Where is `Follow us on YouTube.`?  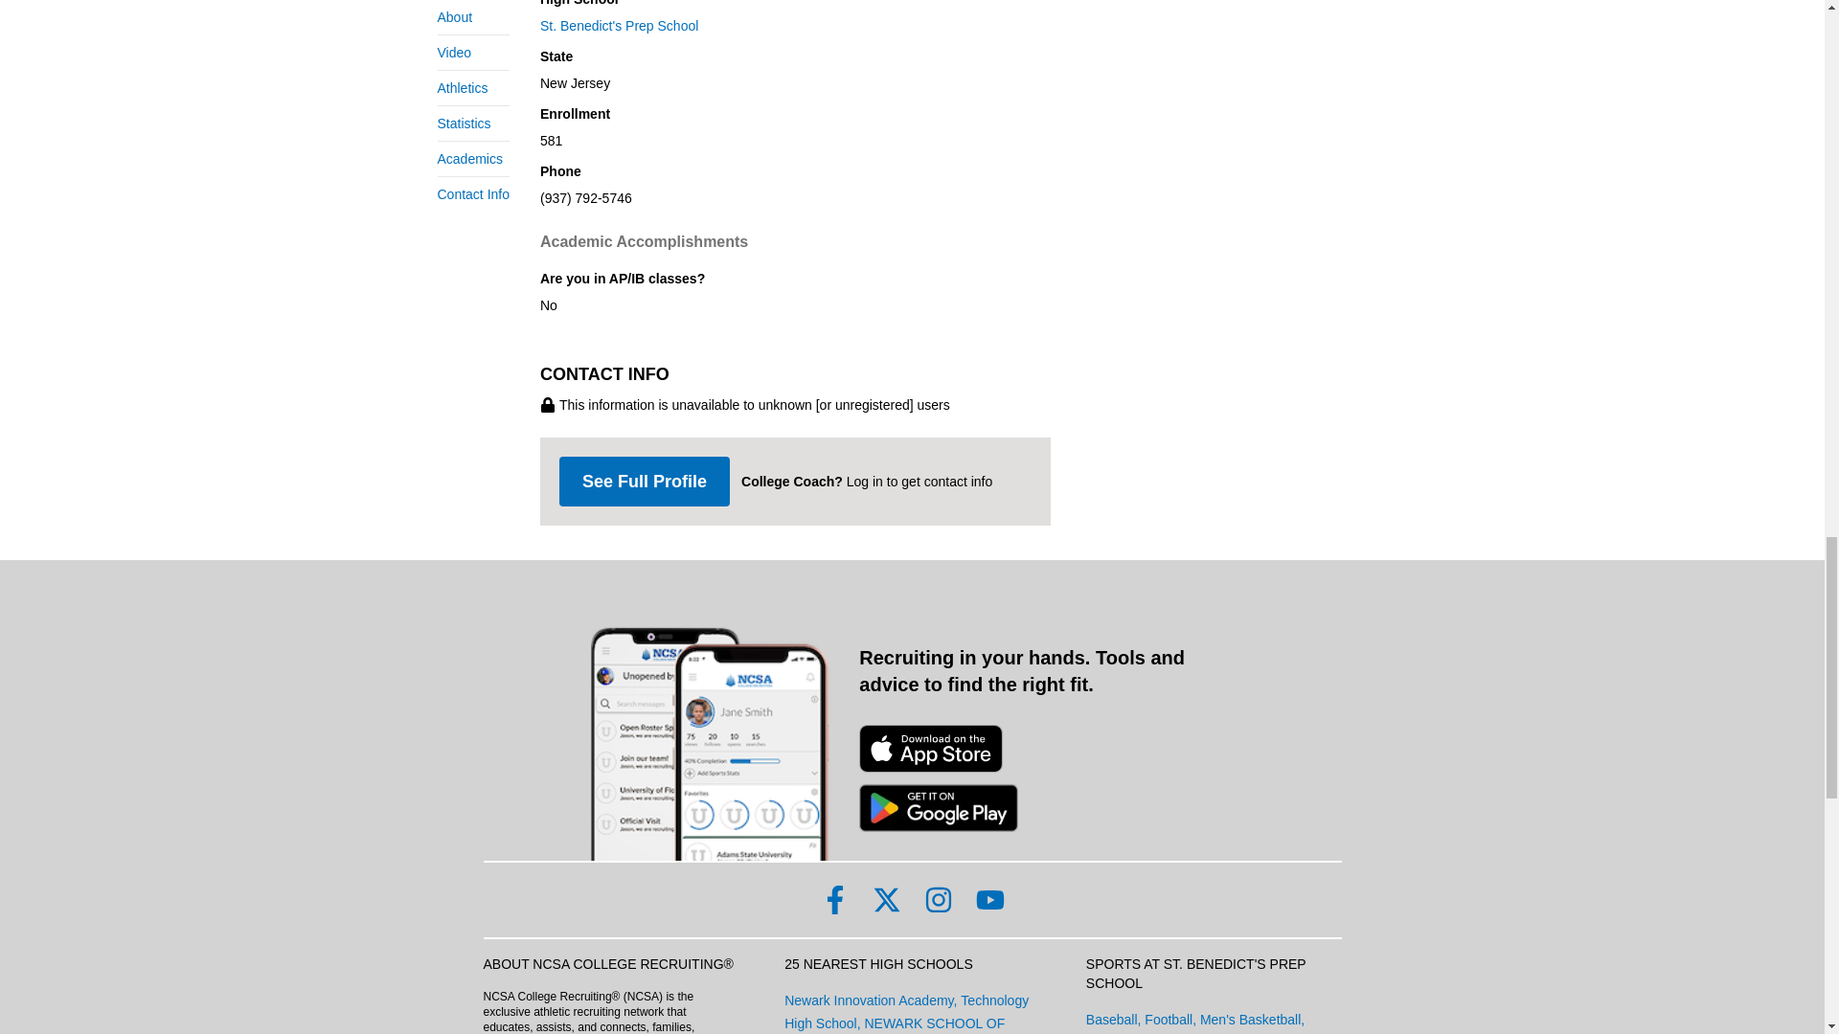 Follow us on YouTube. is located at coordinates (988, 899).